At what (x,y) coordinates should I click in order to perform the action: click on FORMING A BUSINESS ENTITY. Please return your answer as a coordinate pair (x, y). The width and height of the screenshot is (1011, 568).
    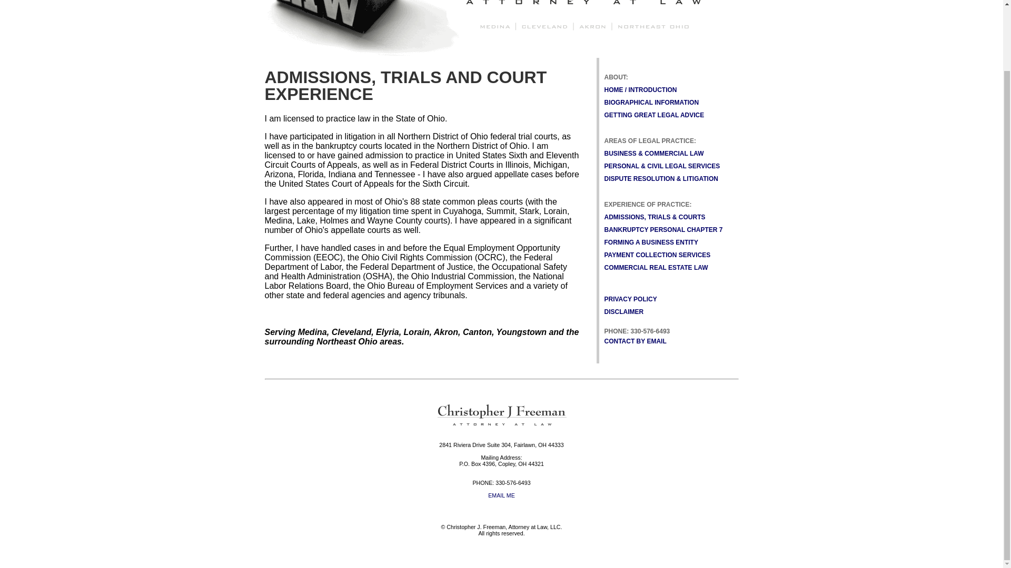
    Looking at the image, I should click on (651, 242).